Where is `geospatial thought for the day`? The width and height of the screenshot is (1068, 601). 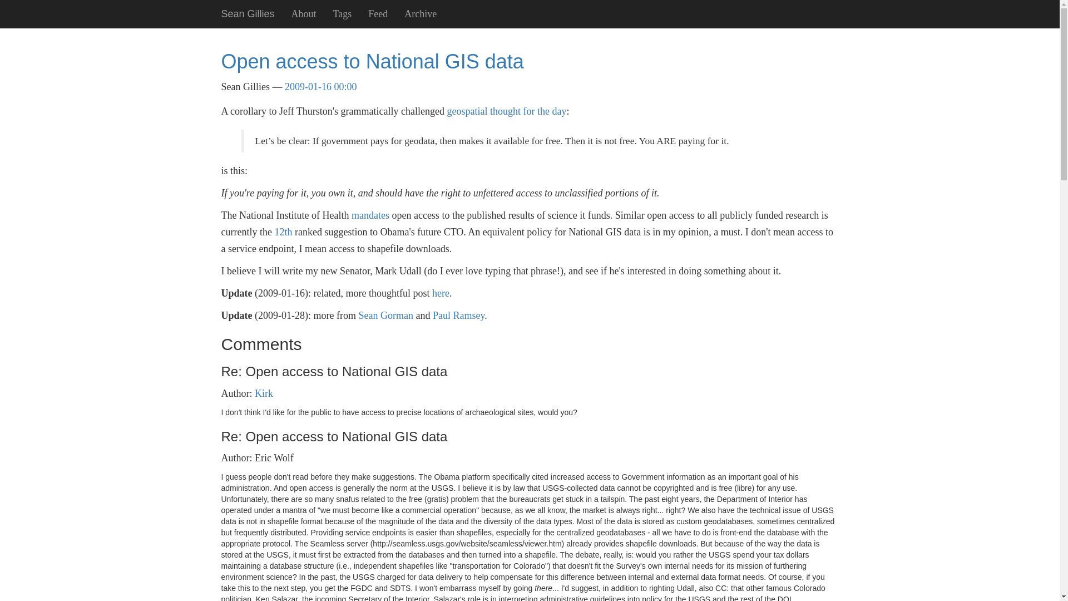
geospatial thought for the day is located at coordinates (506, 111).